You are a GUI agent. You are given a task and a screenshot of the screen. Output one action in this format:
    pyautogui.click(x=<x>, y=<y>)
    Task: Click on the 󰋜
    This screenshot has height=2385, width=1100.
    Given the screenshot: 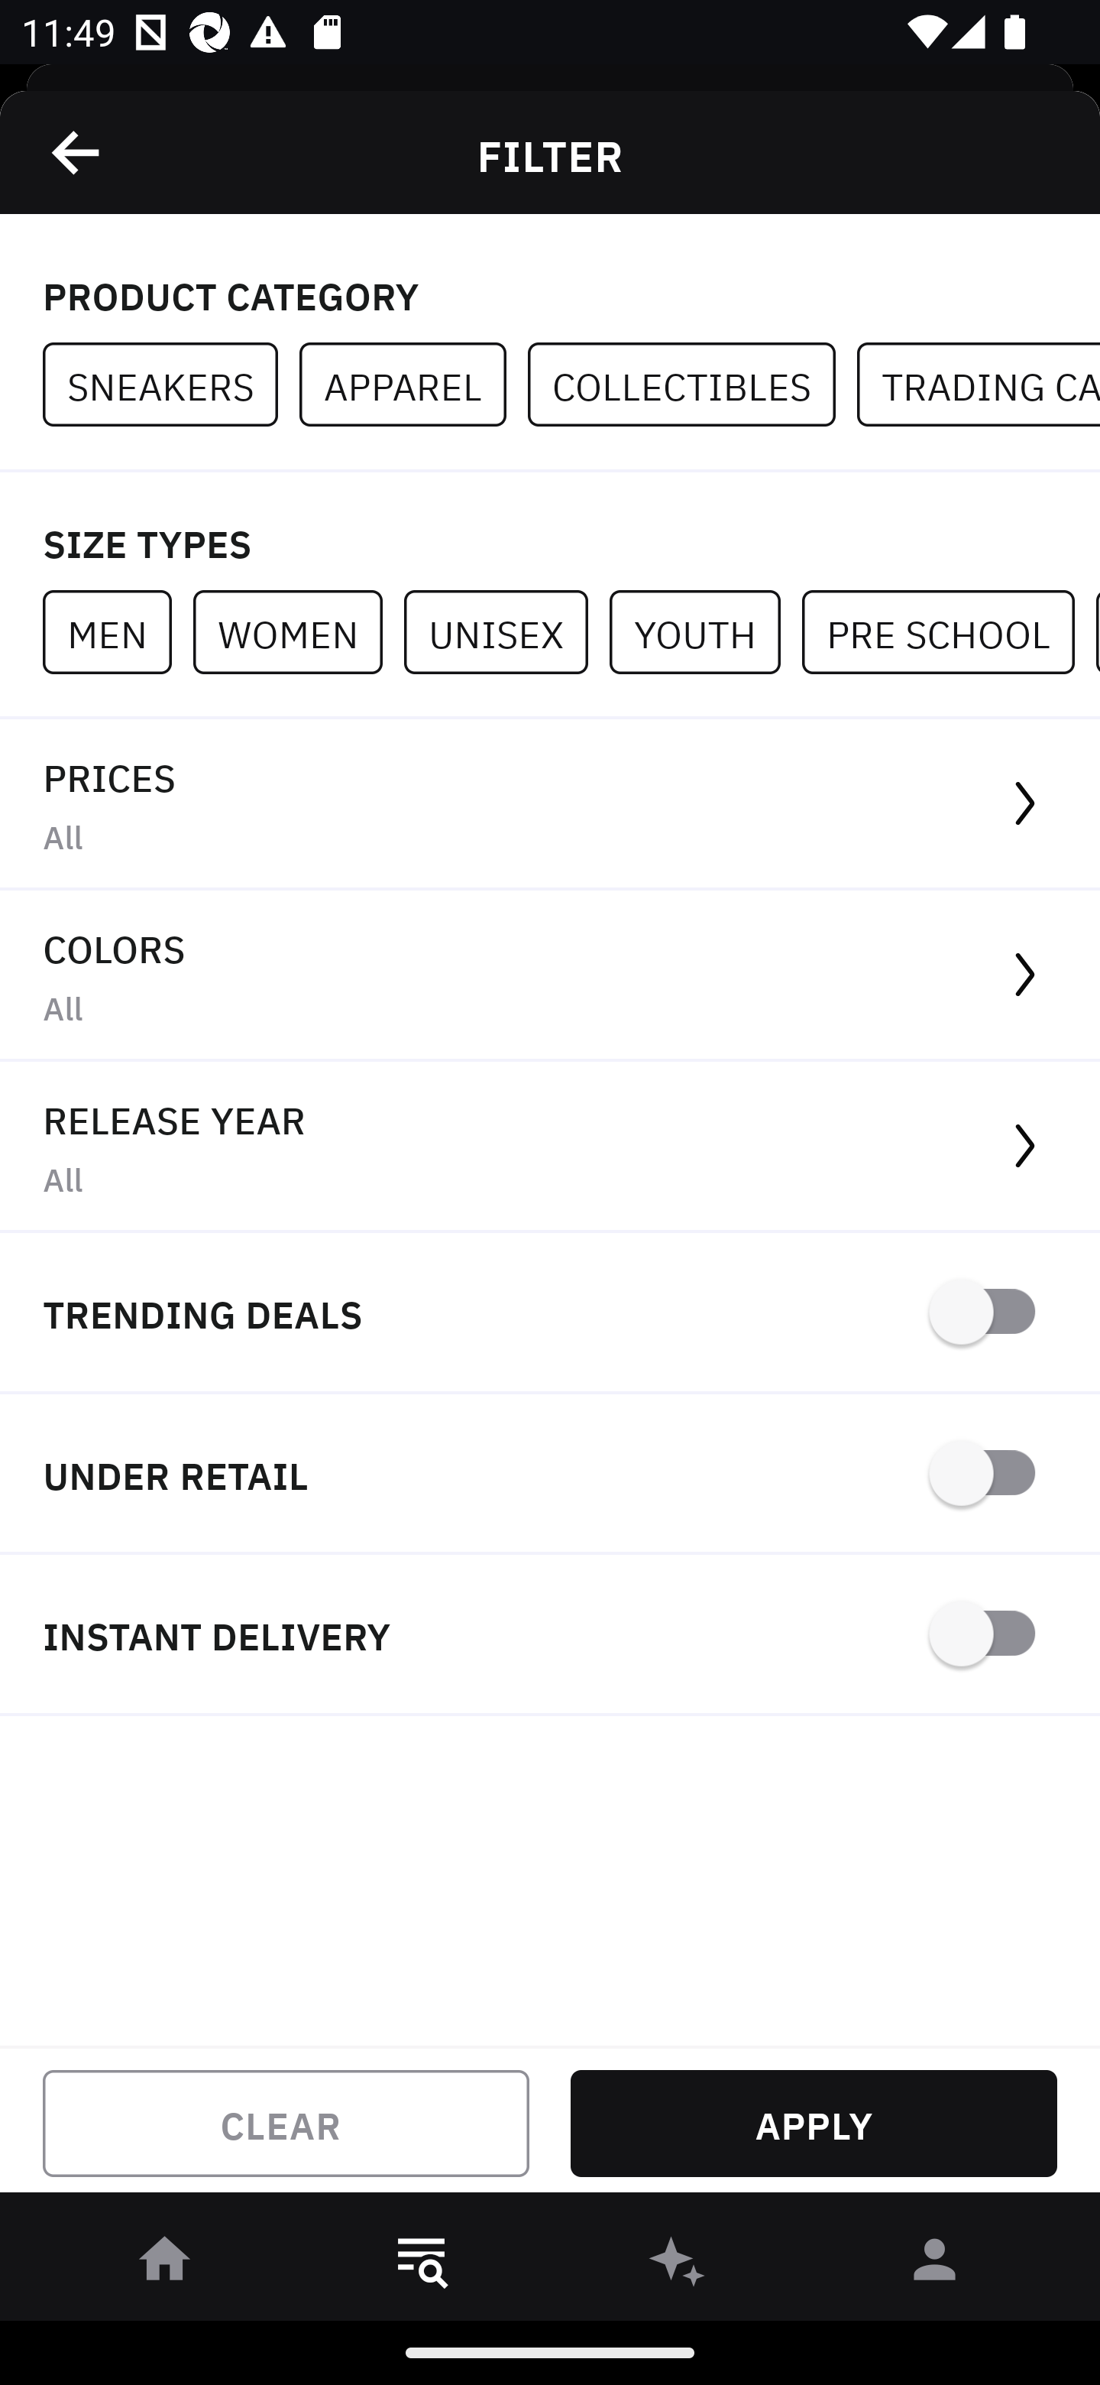 What is the action you would take?
    pyautogui.click(x=165, y=2264)
    